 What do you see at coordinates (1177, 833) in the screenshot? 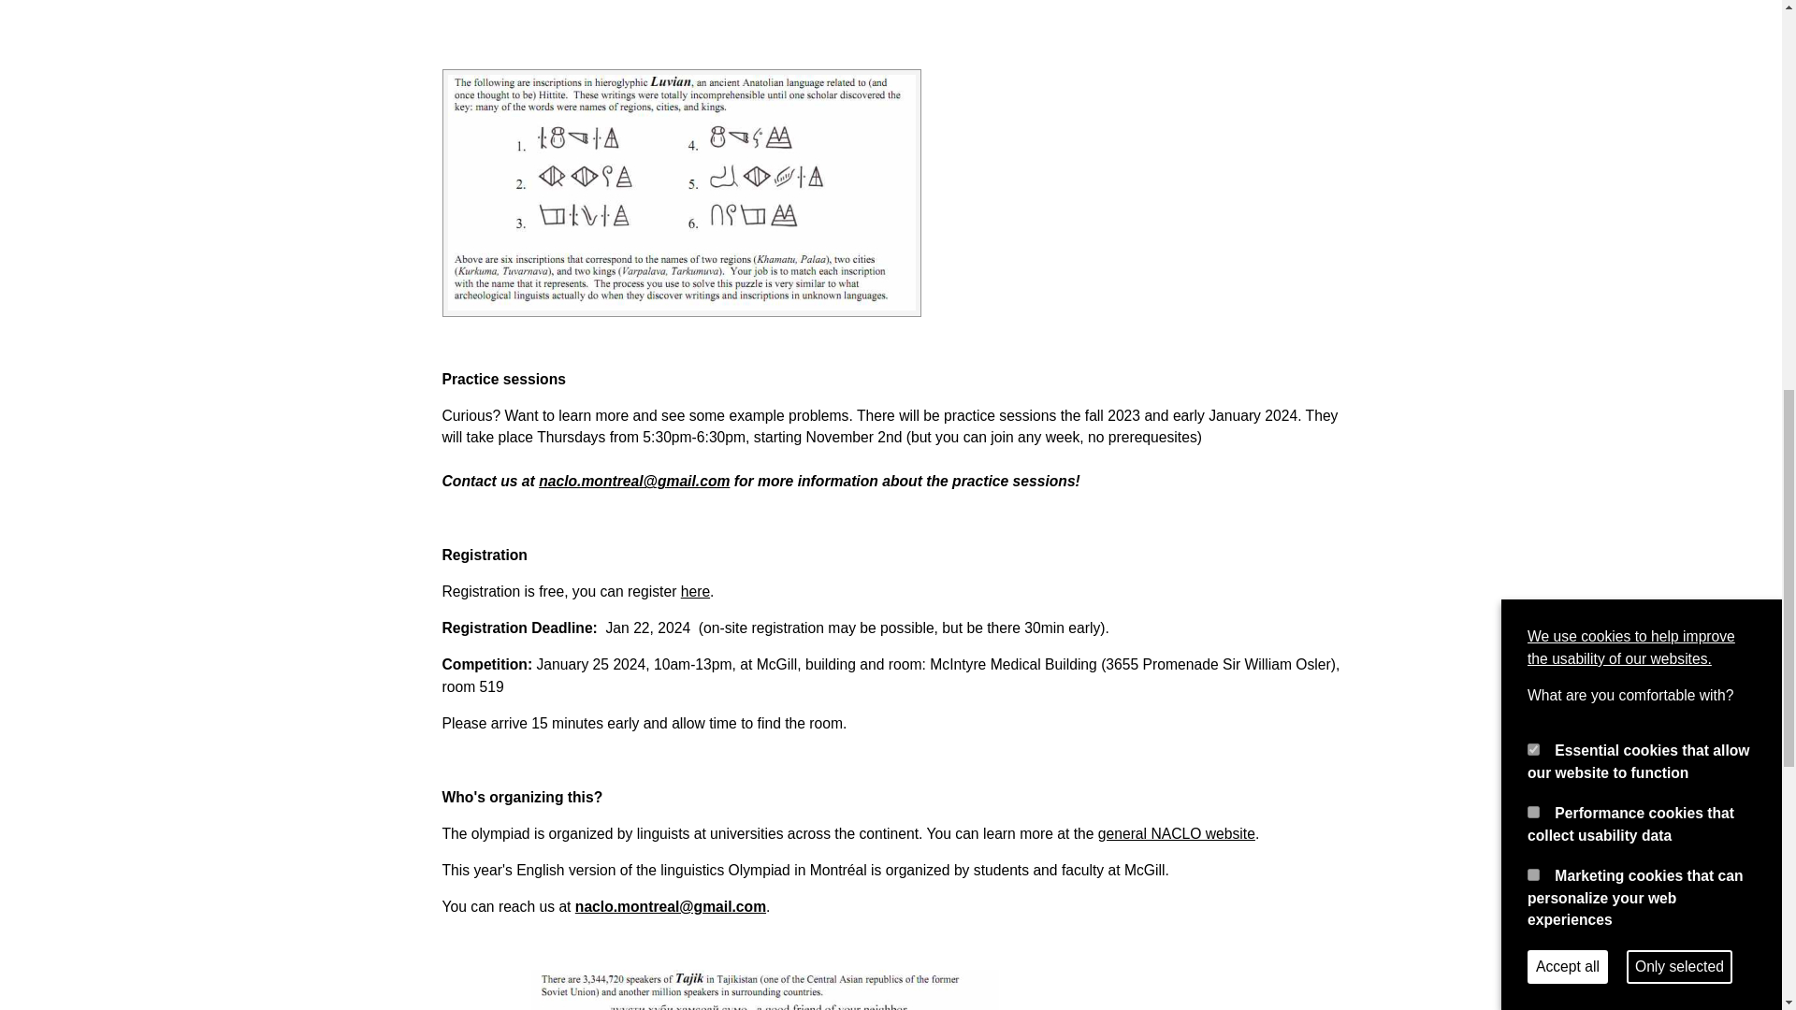
I see `general NACLO website` at bounding box center [1177, 833].